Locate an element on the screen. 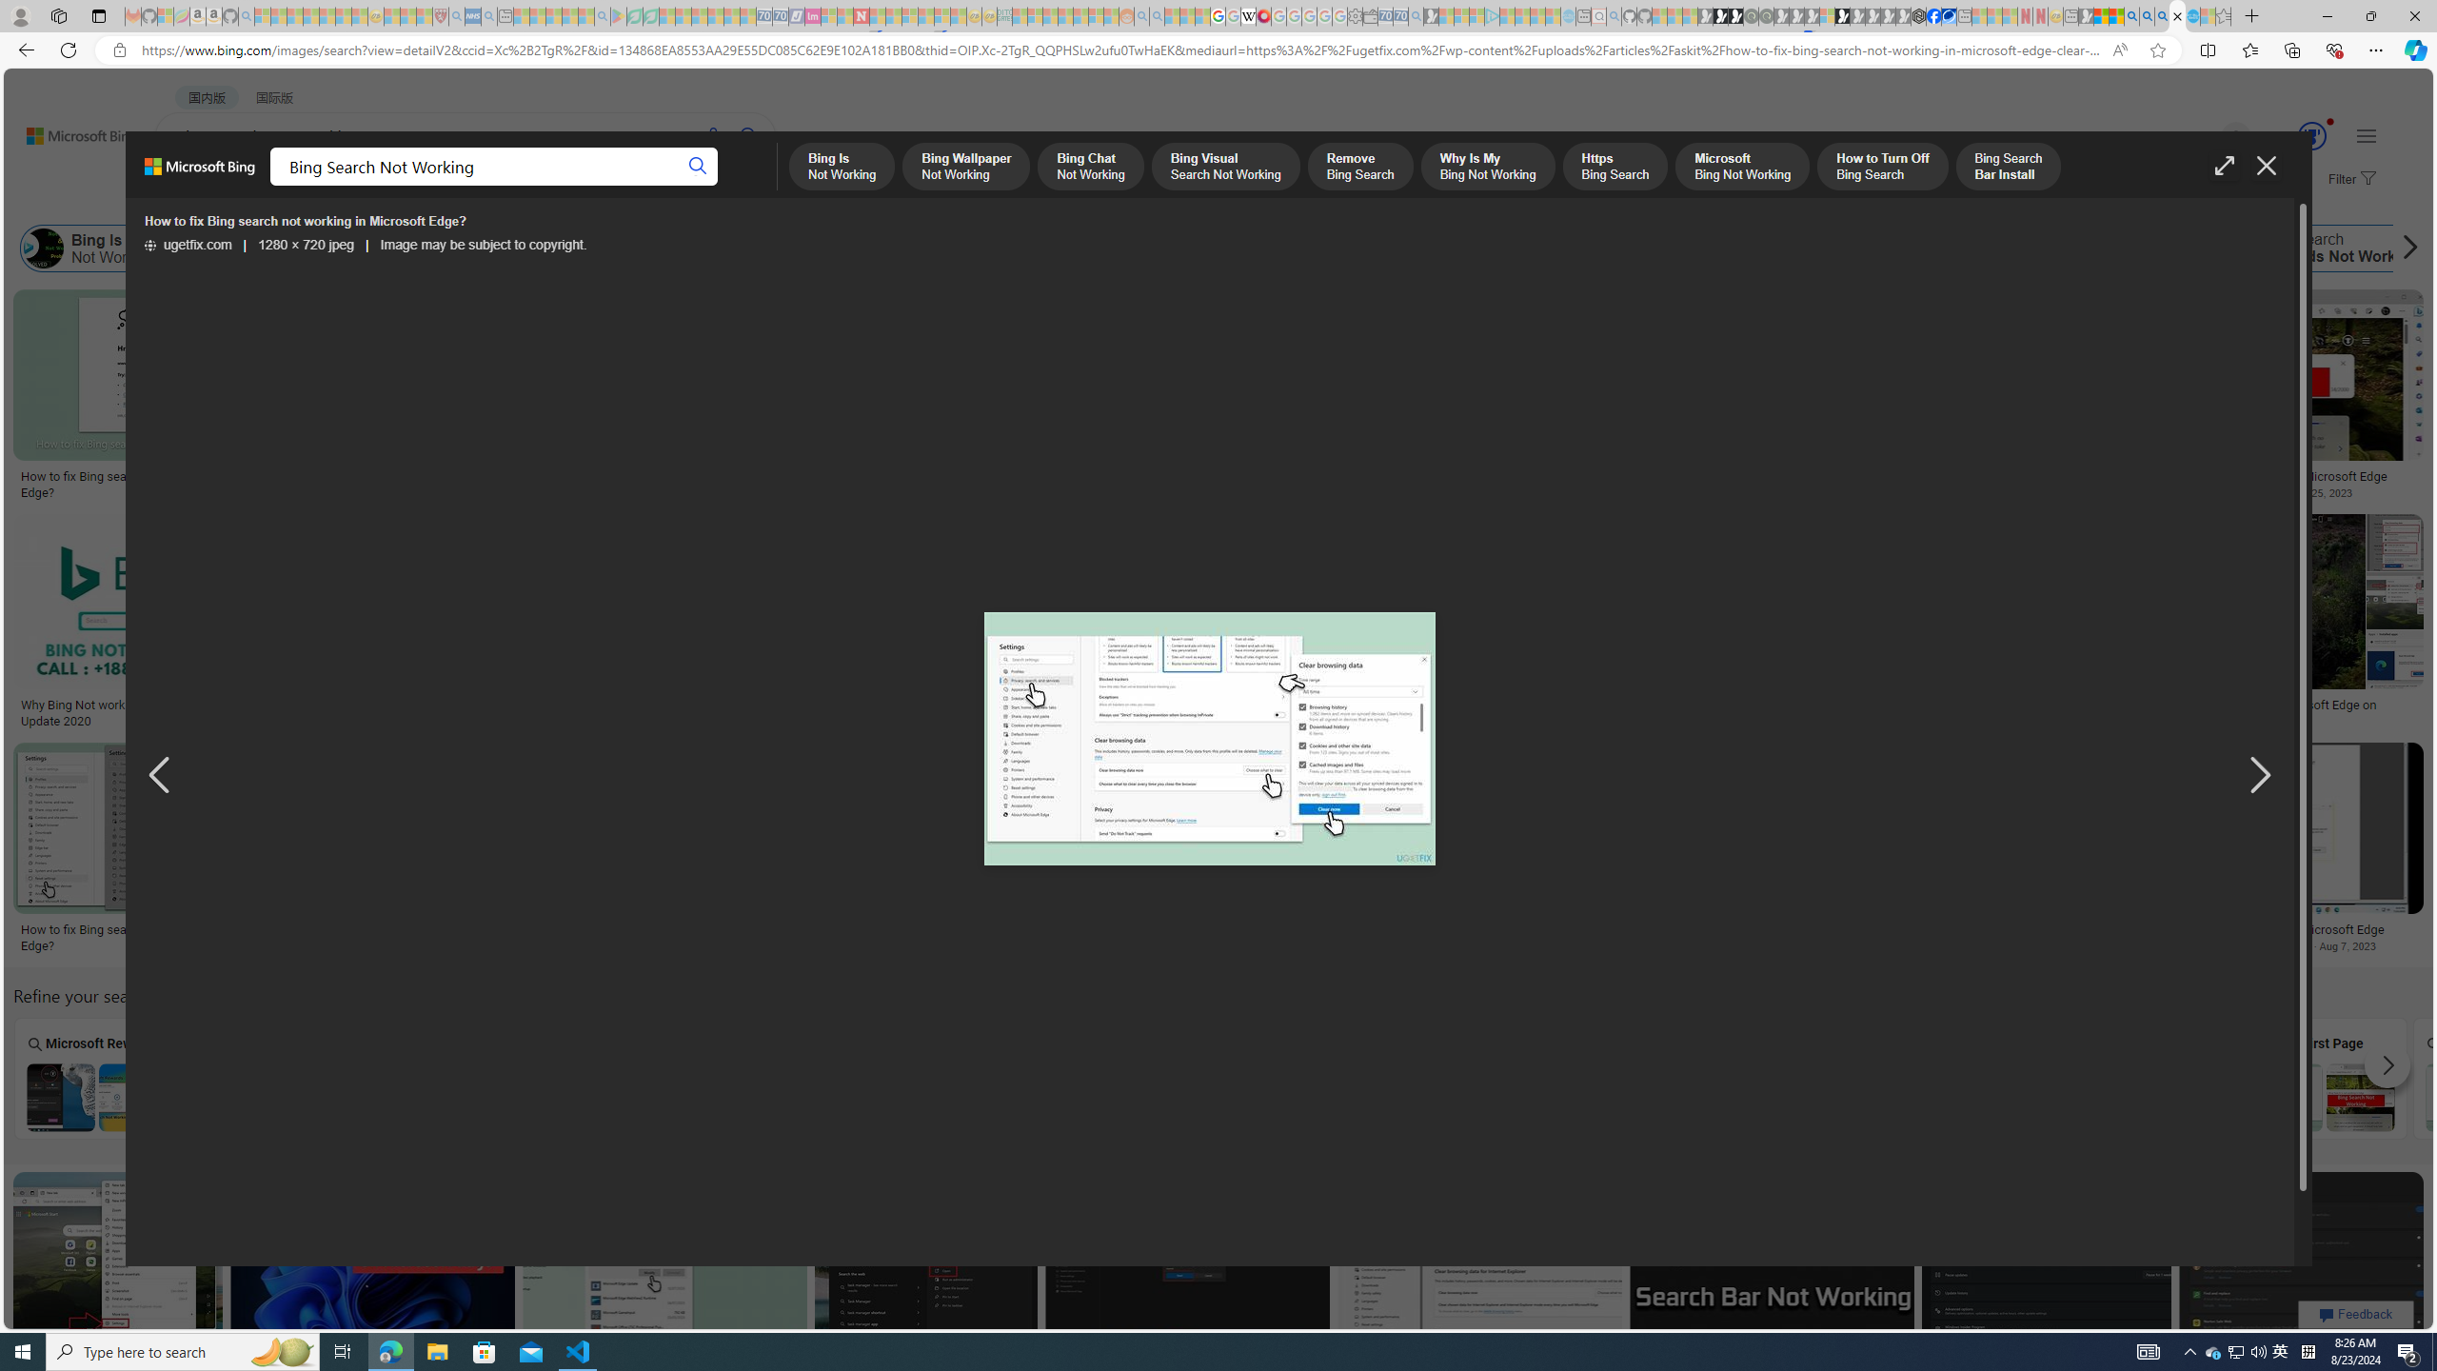 The width and height of the screenshot is (2437, 1371). Bing Bong Plush Toy is located at coordinates (1355, 412).